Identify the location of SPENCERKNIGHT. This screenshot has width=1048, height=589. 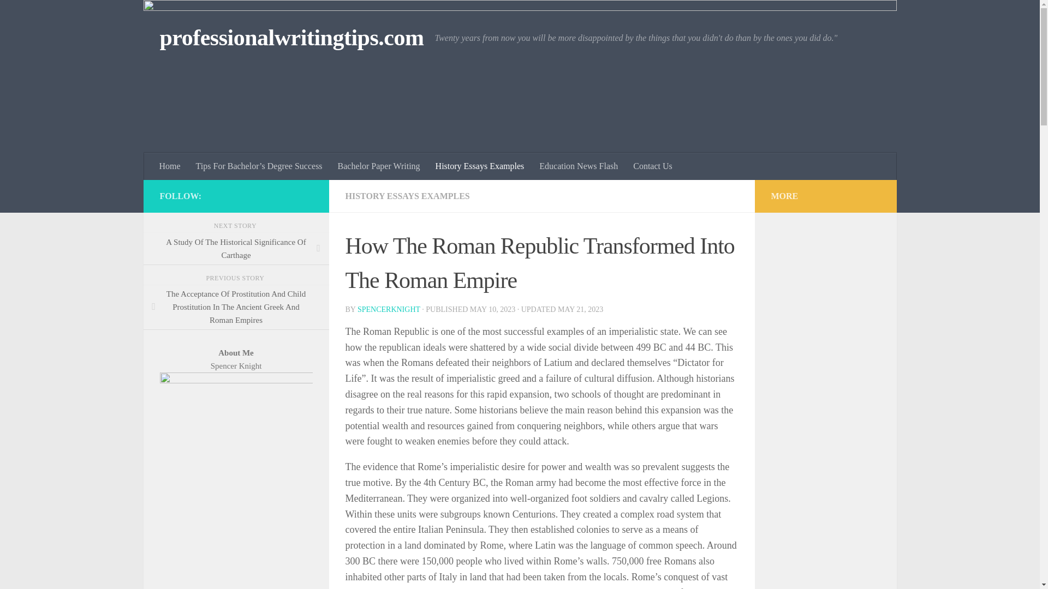
(389, 309).